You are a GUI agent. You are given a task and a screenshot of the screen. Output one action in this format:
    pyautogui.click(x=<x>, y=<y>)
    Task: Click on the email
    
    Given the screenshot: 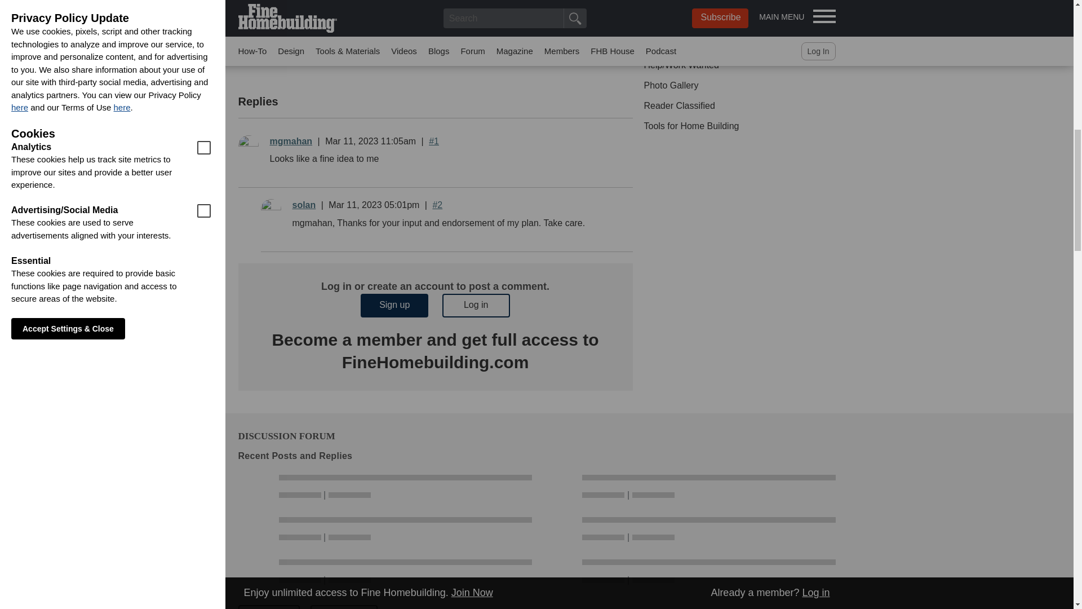 What is the action you would take?
    pyautogui.click(x=398, y=54)
    